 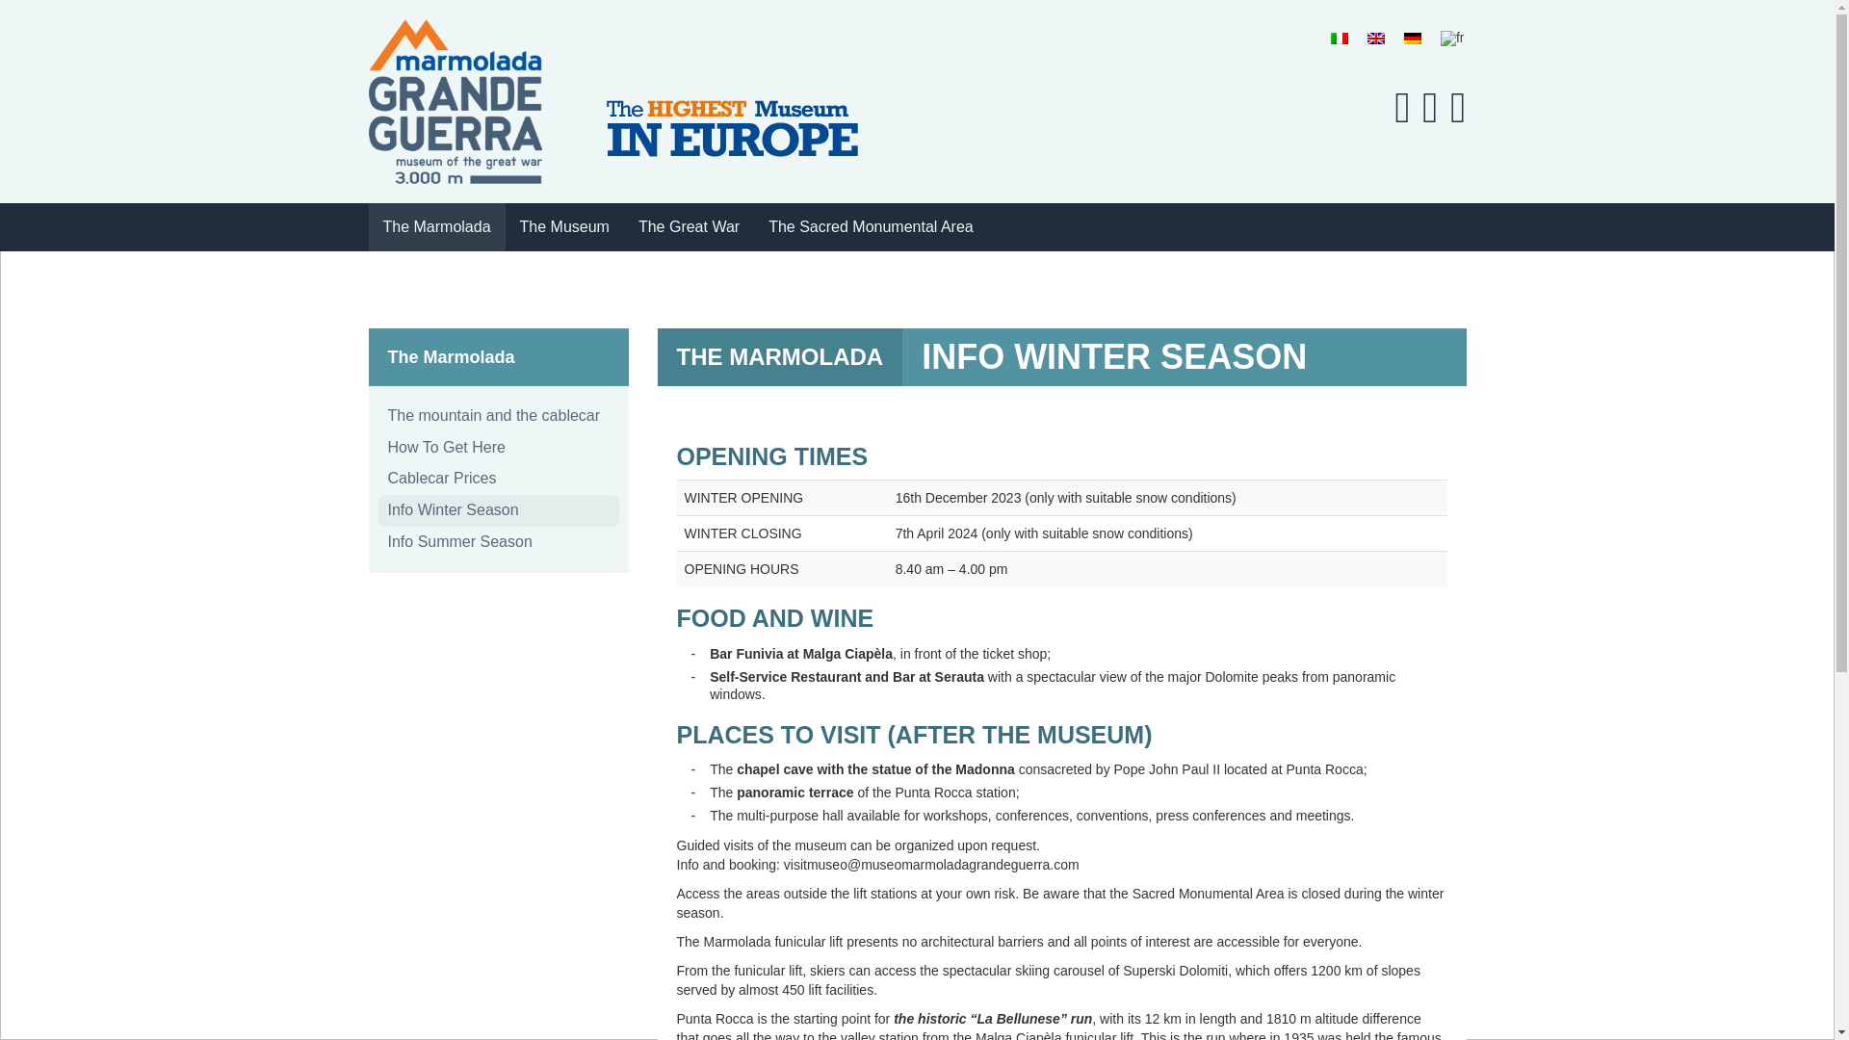 What do you see at coordinates (497, 416) in the screenshot?
I see `The mountain and the cablecar` at bounding box center [497, 416].